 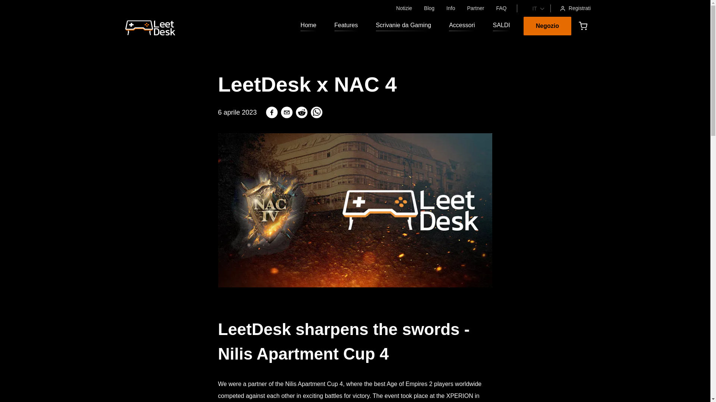 I want to click on Blog, so click(x=429, y=8).